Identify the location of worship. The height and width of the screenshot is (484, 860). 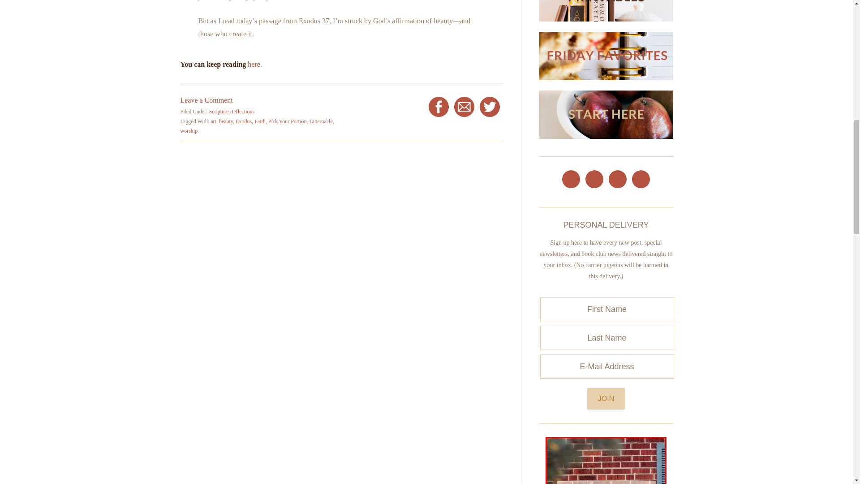
(189, 131).